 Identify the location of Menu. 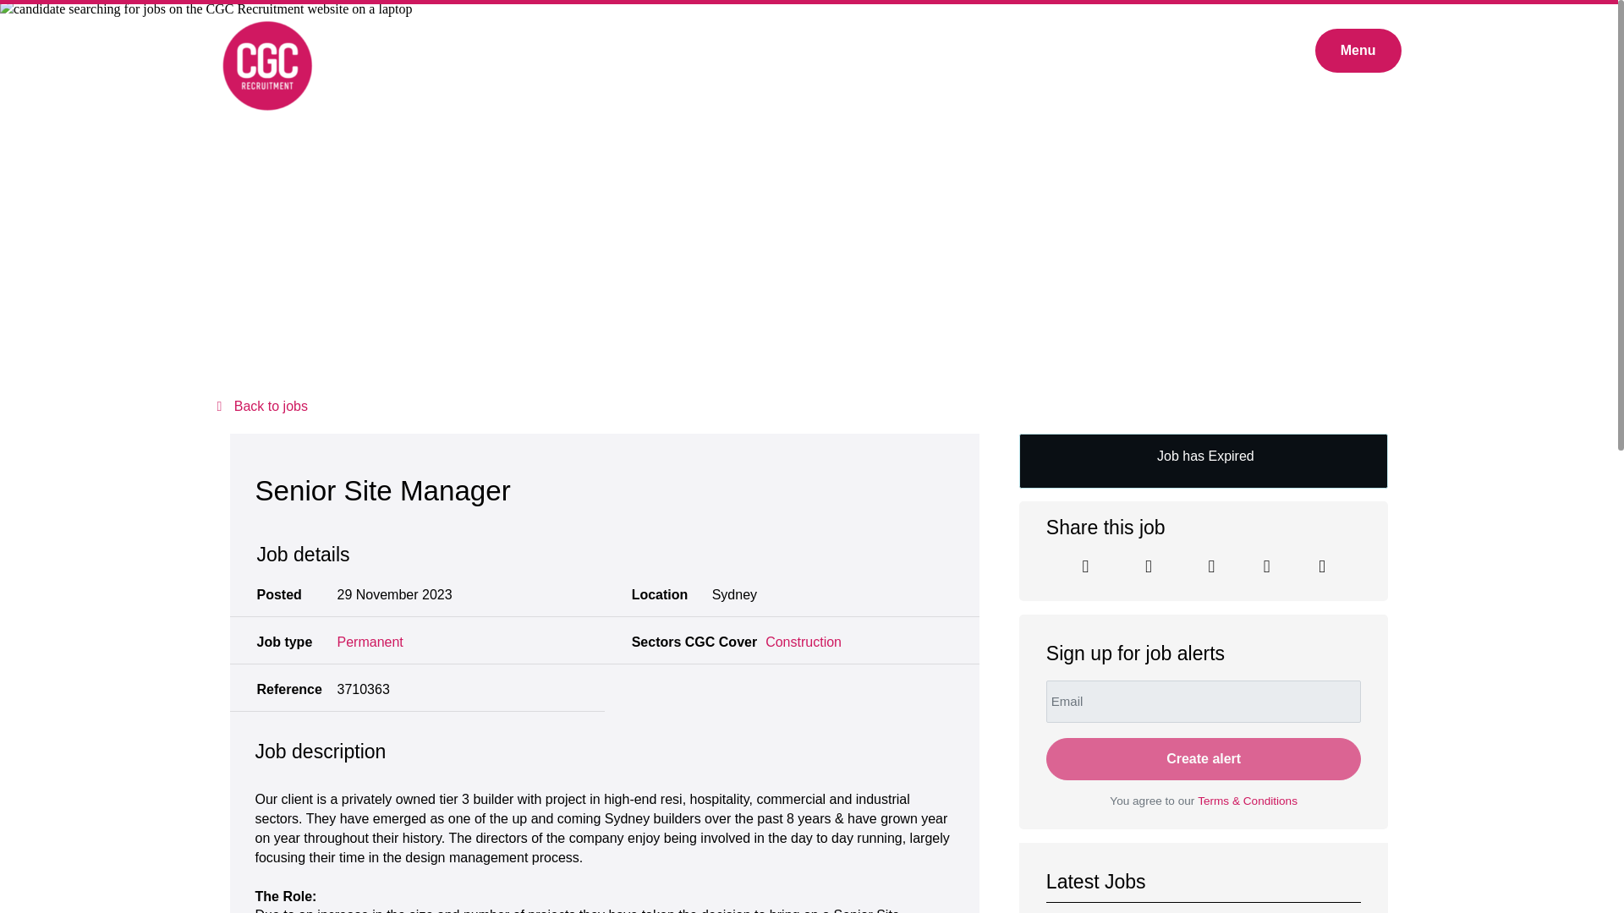
(1358, 51).